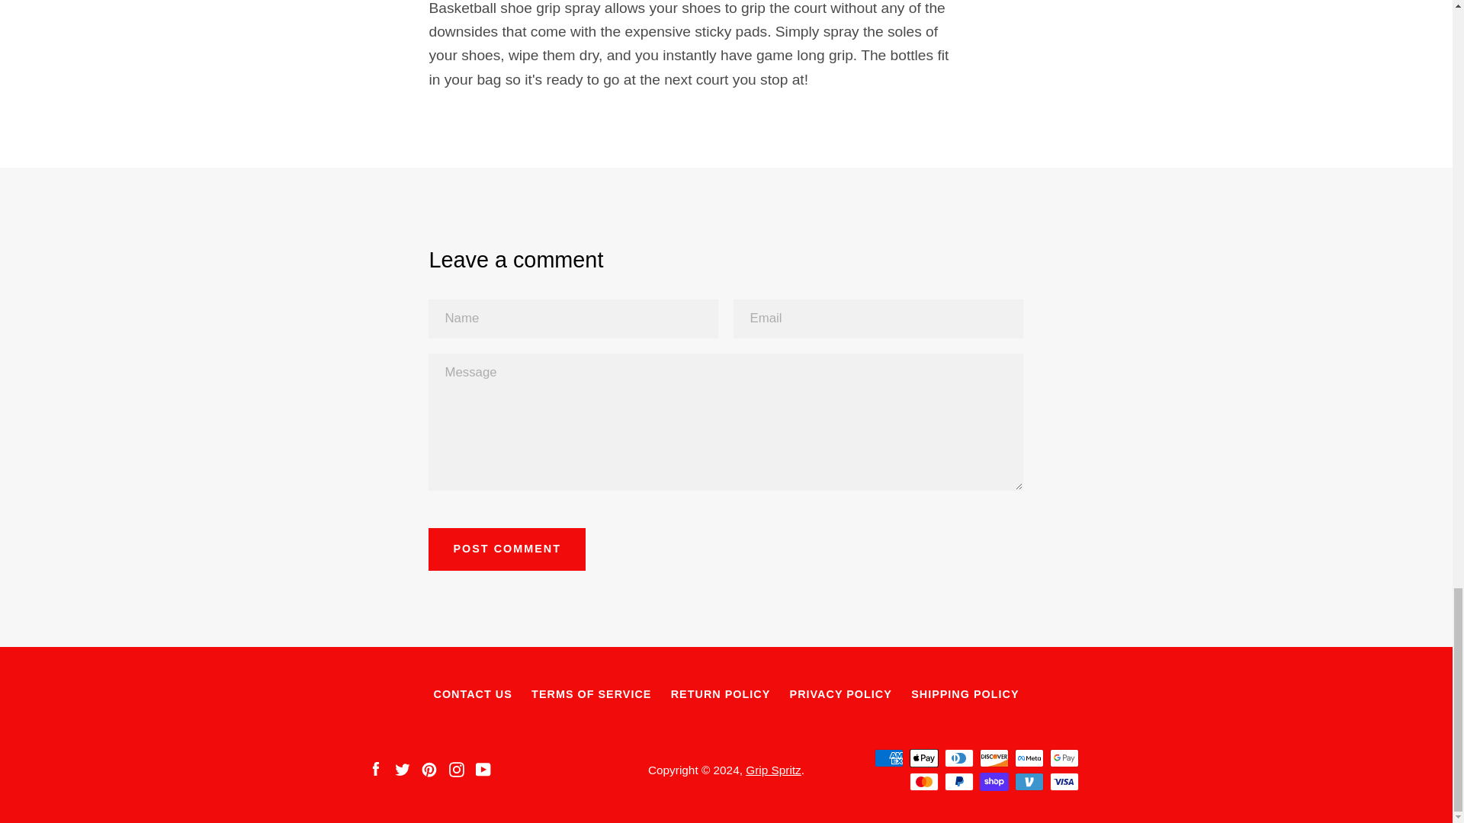  What do you see at coordinates (958, 782) in the screenshot?
I see `PayPal` at bounding box center [958, 782].